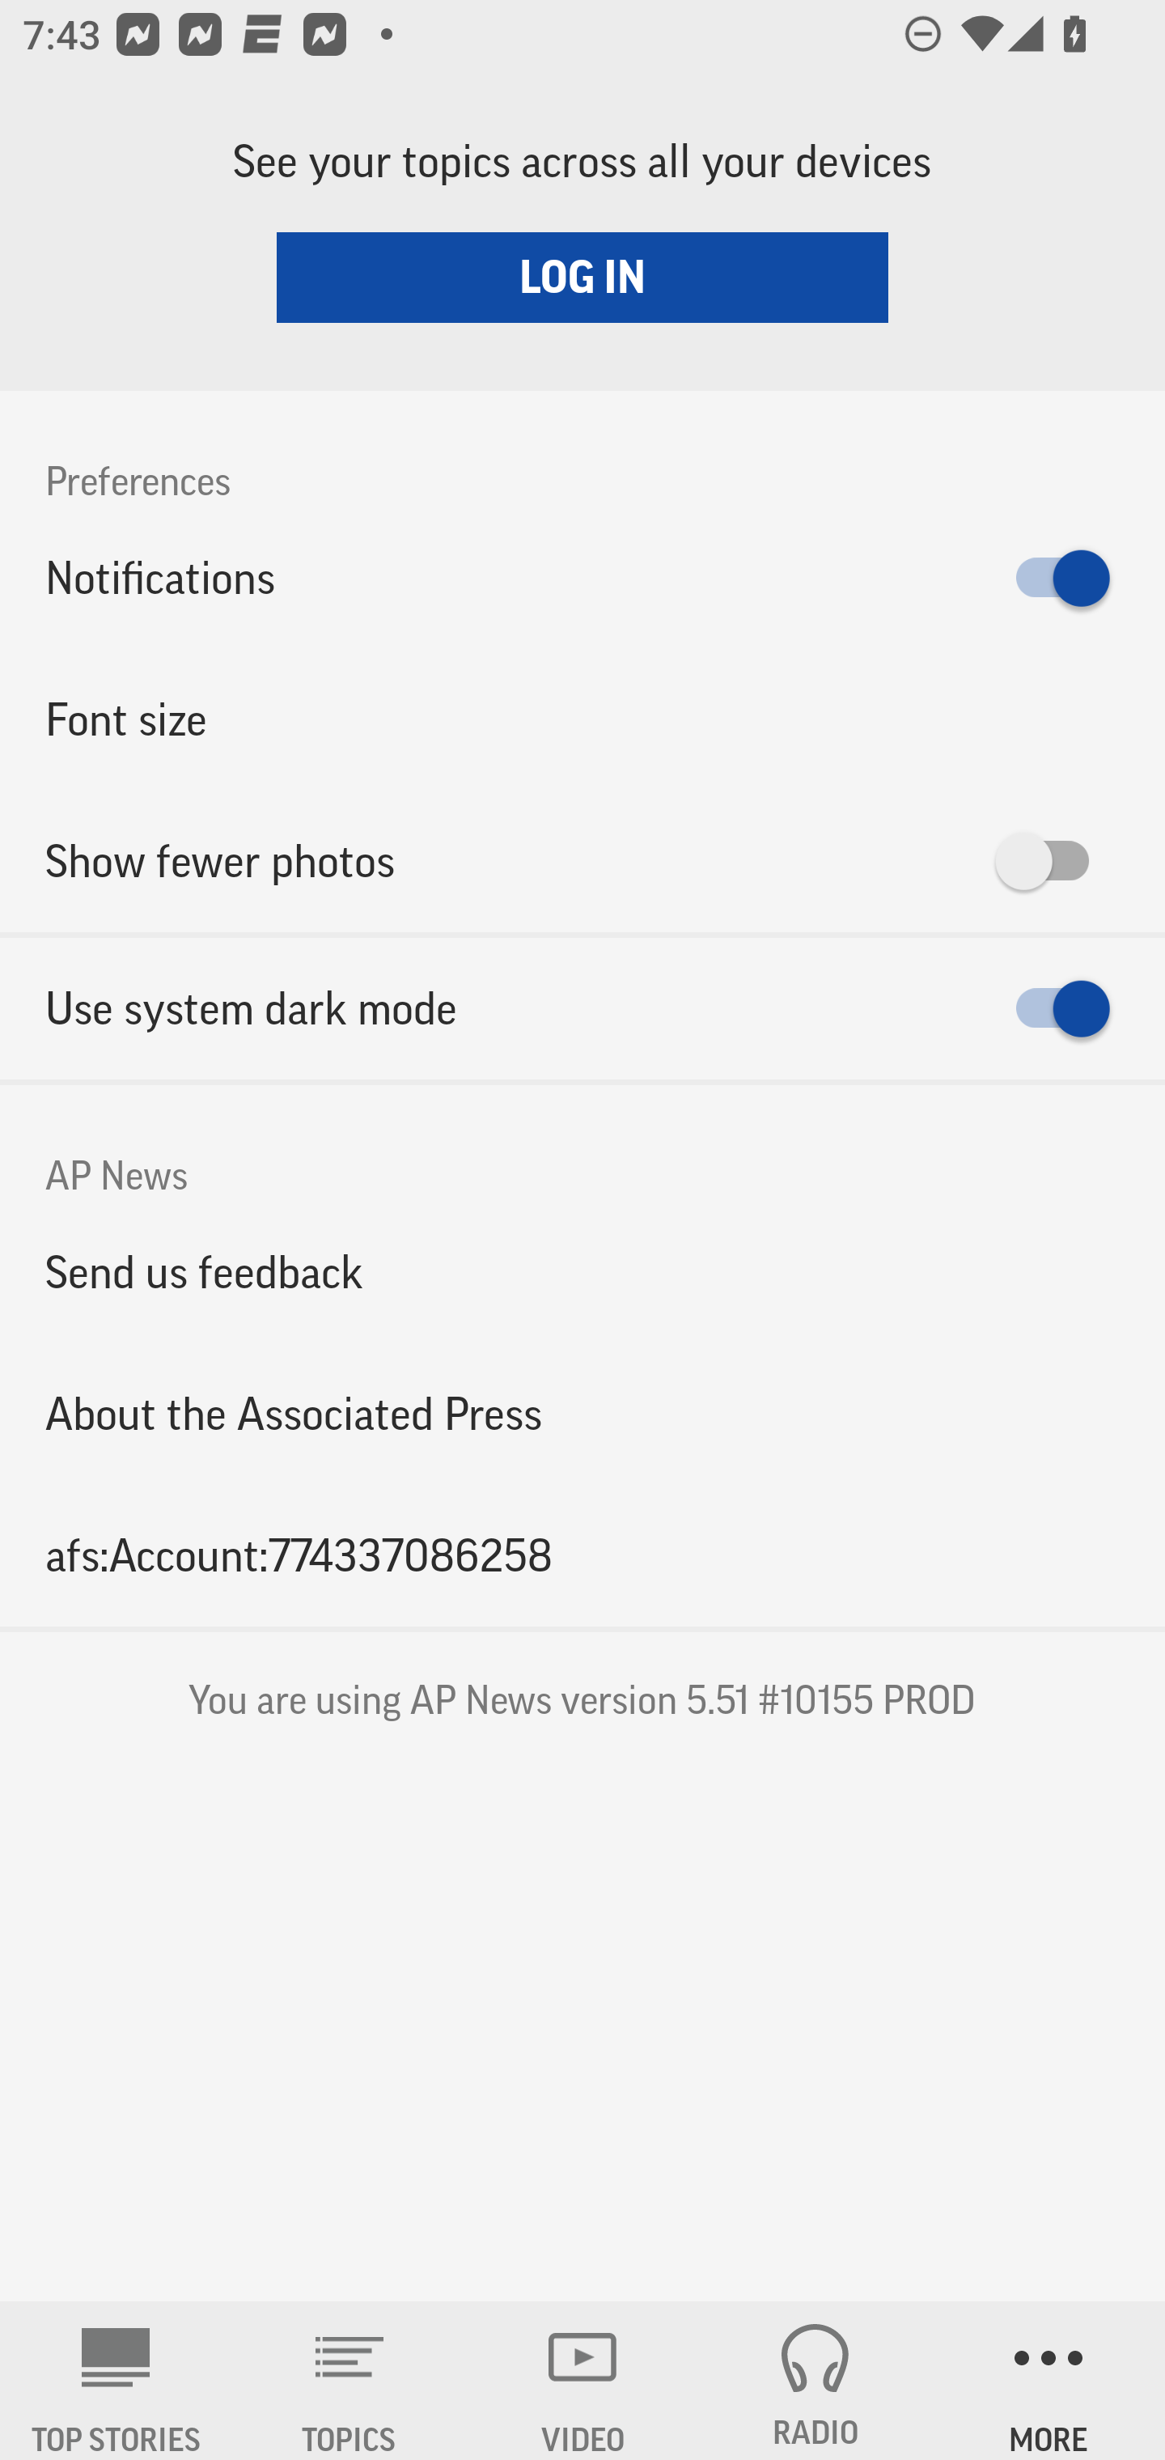  What do you see at coordinates (582, 1414) in the screenshot?
I see `About the Associated Press` at bounding box center [582, 1414].